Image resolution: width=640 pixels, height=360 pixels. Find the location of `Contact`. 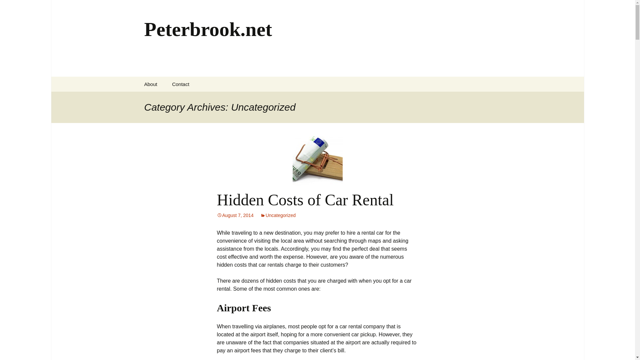

Contact is located at coordinates (180, 84).